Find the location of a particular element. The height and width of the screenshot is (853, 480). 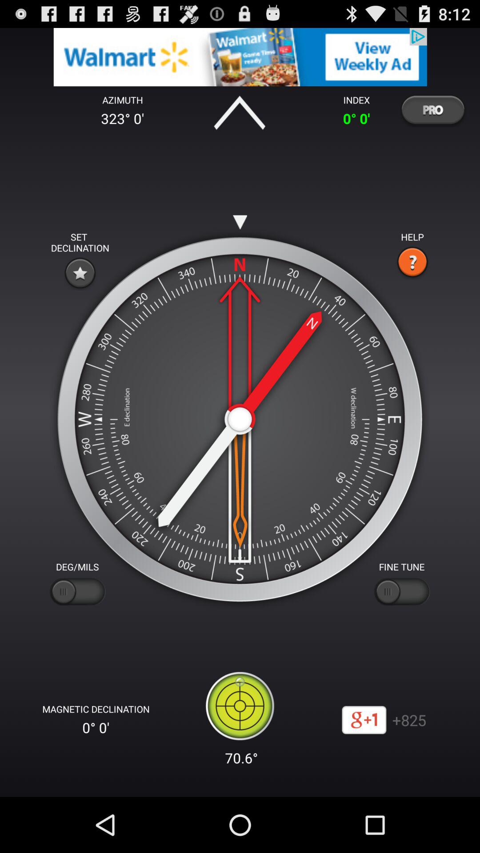

view advertisement is located at coordinates (240, 57).